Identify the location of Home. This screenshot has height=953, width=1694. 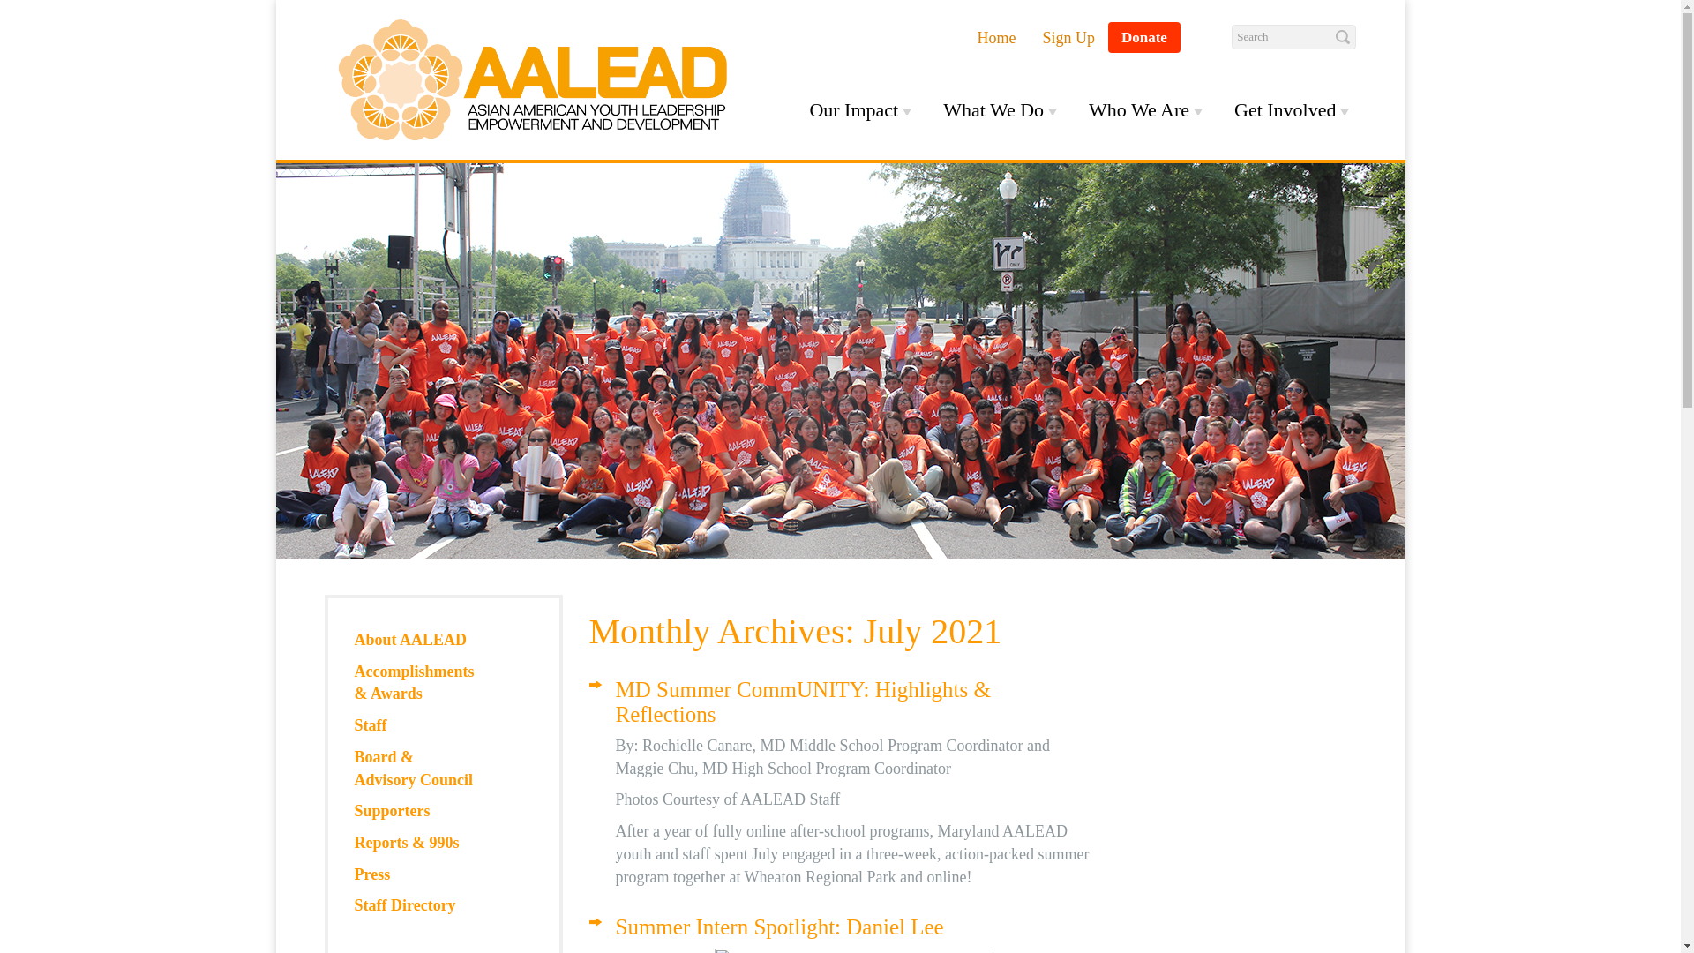
(995, 37).